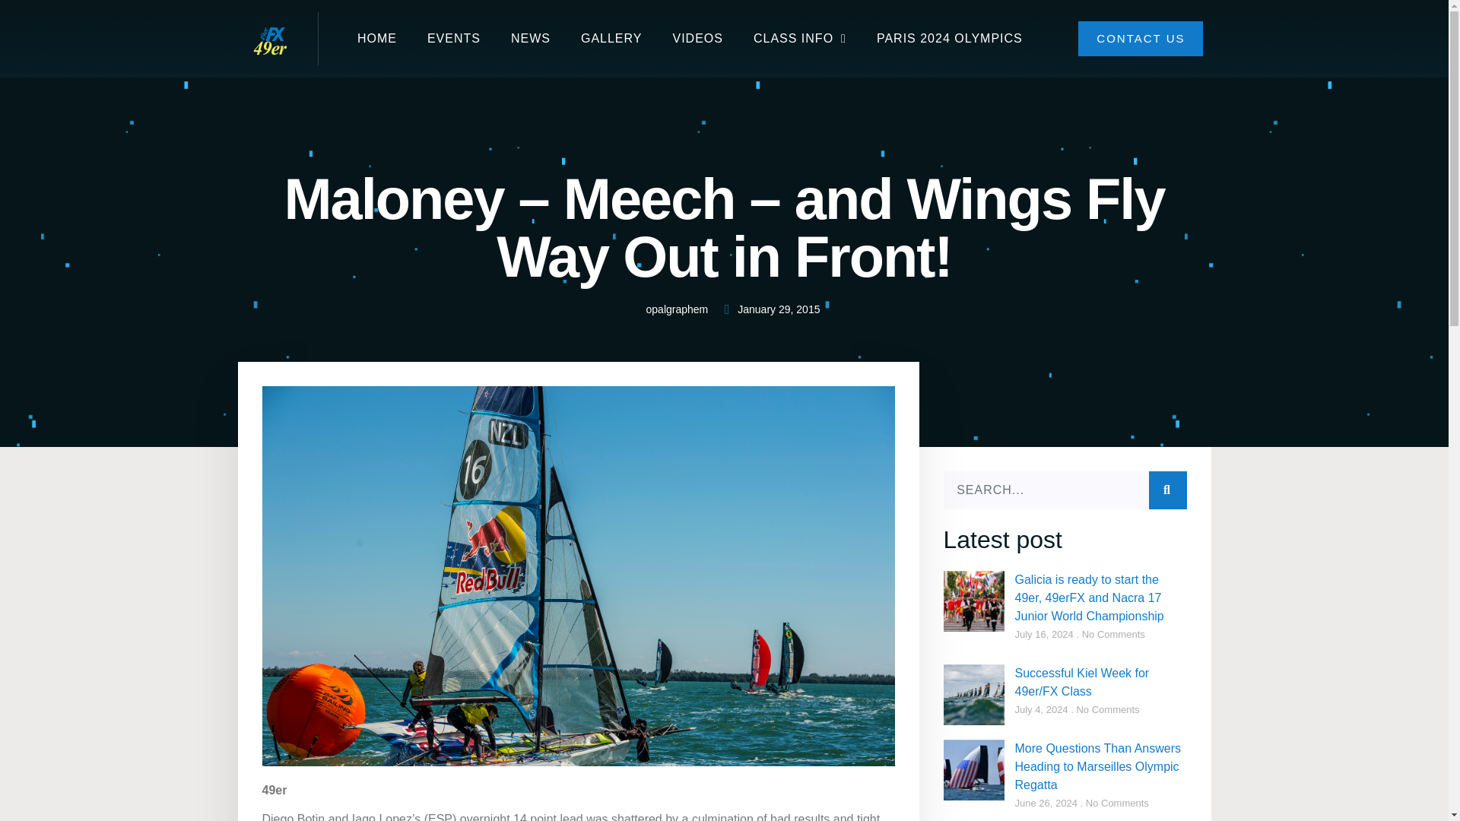 The image size is (1460, 821). Describe the element at coordinates (697, 38) in the screenshot. I see `VIDEOS` at that location.